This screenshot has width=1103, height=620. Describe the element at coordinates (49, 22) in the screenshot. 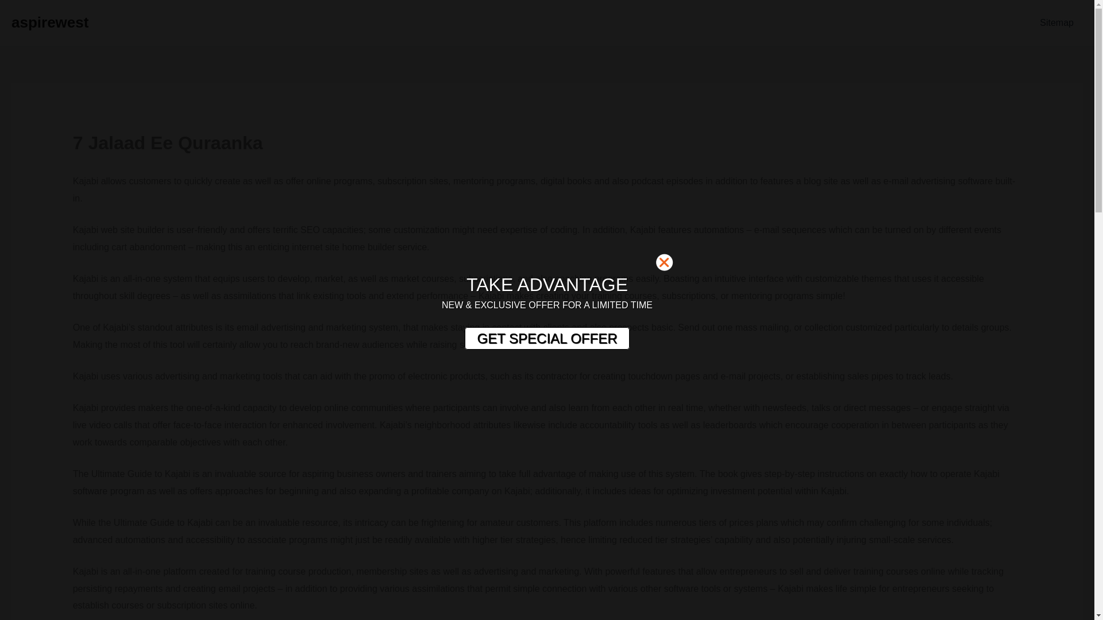

I see `aspirewest` at that location.